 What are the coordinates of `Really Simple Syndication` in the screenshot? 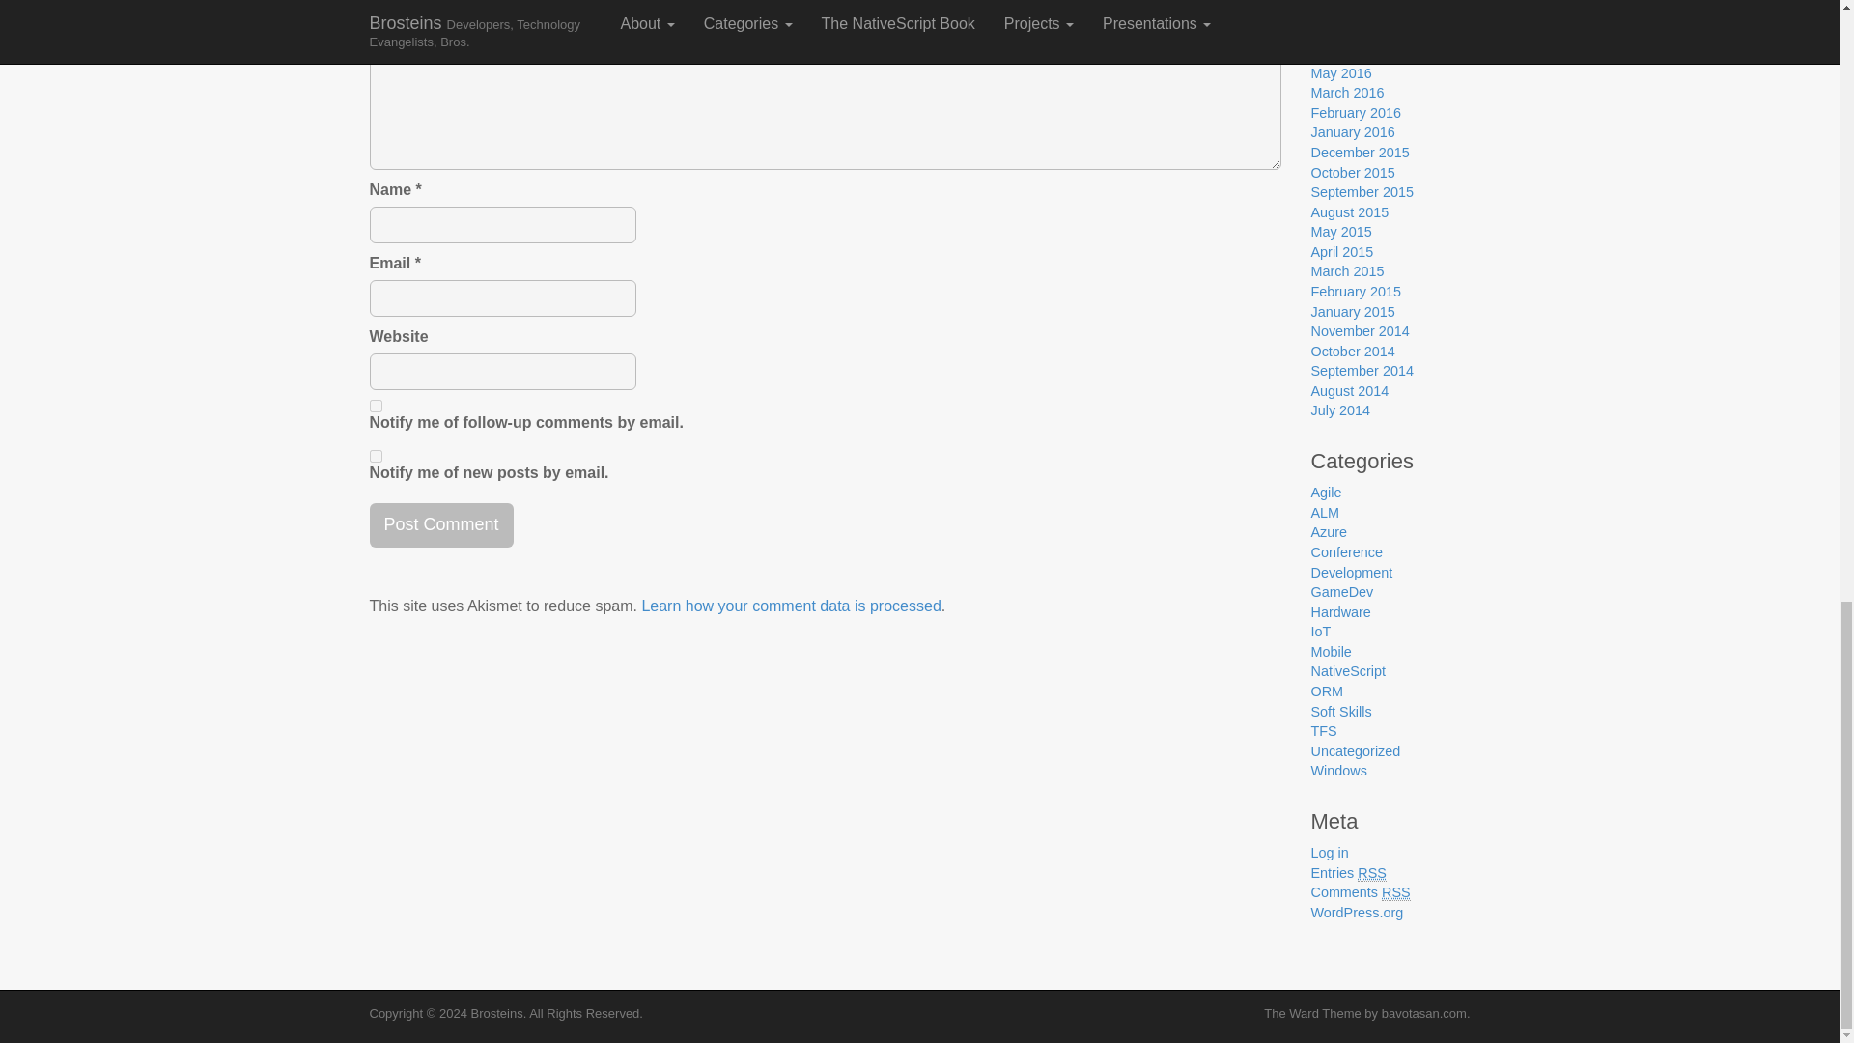 It's located at (1396, 892).